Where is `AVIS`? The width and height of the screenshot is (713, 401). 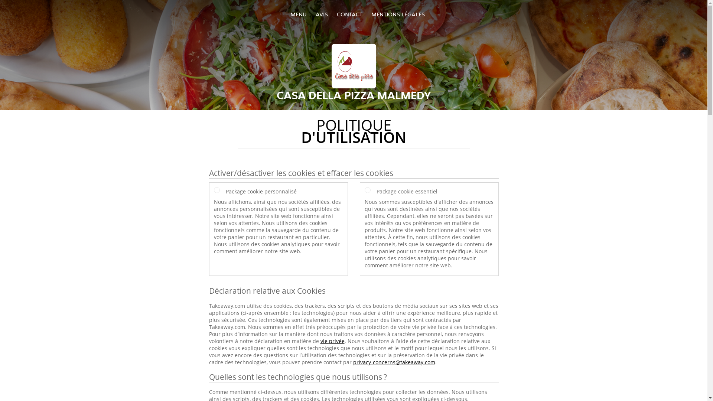 AVIS is located at coordinates (322, 14).